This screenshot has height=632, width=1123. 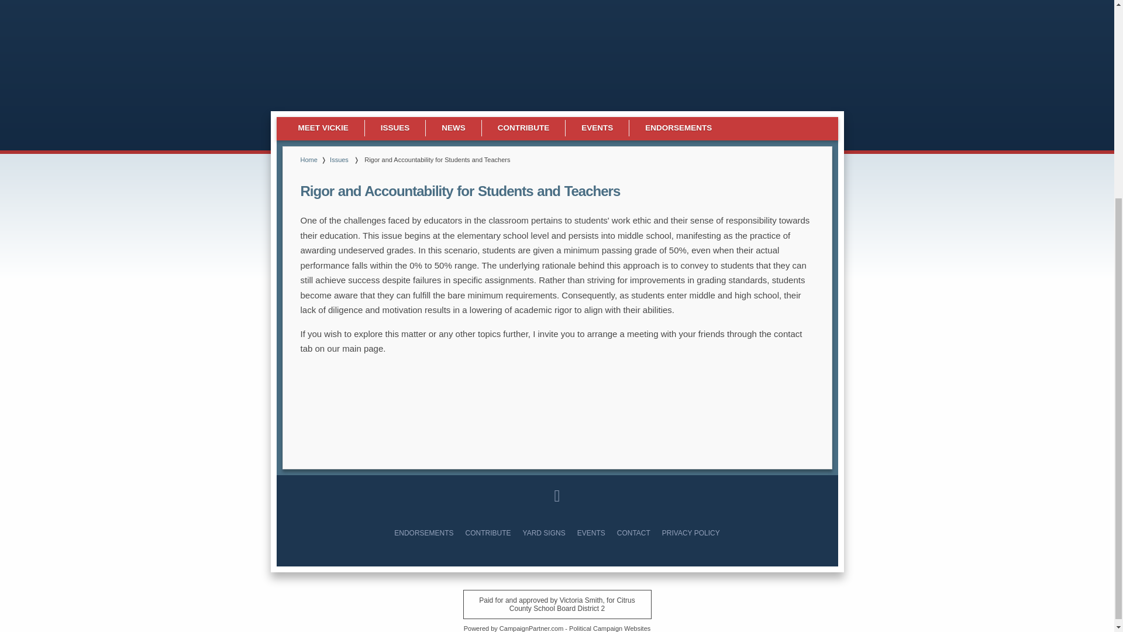 I want to click on EVENTS, so click(x=597, y=129).